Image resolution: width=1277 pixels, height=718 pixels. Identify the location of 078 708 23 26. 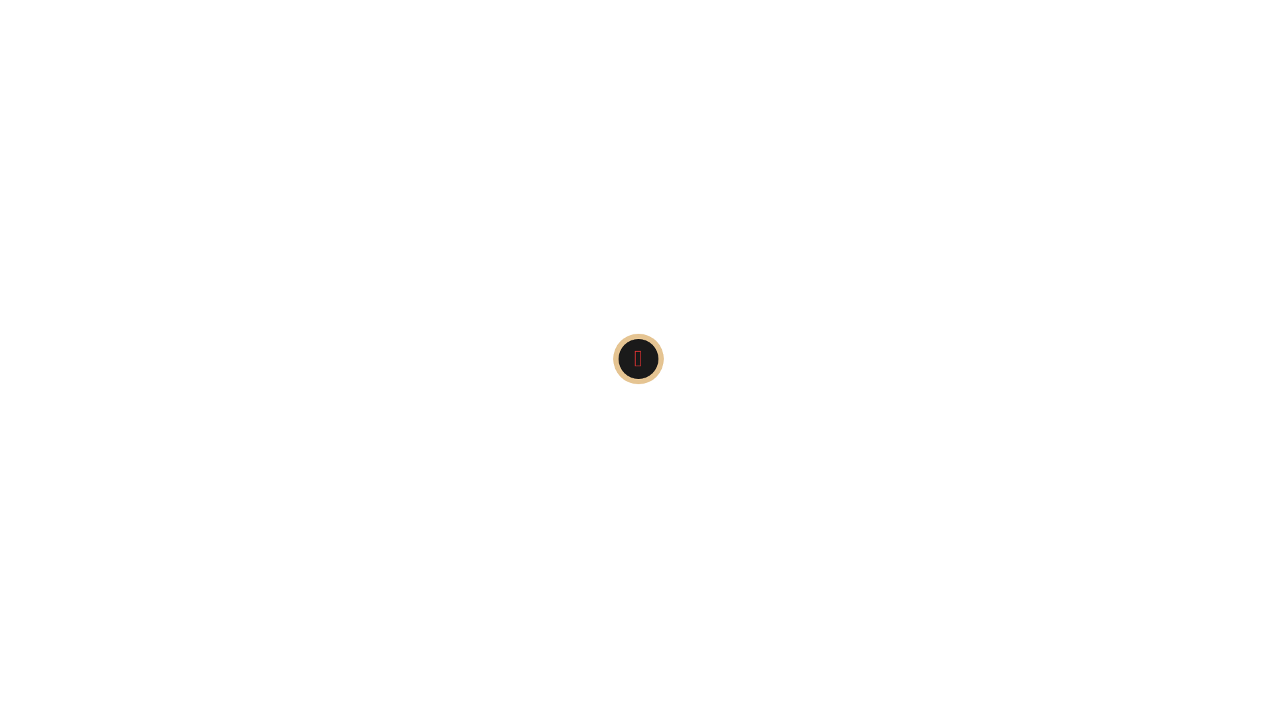
(482, 13).